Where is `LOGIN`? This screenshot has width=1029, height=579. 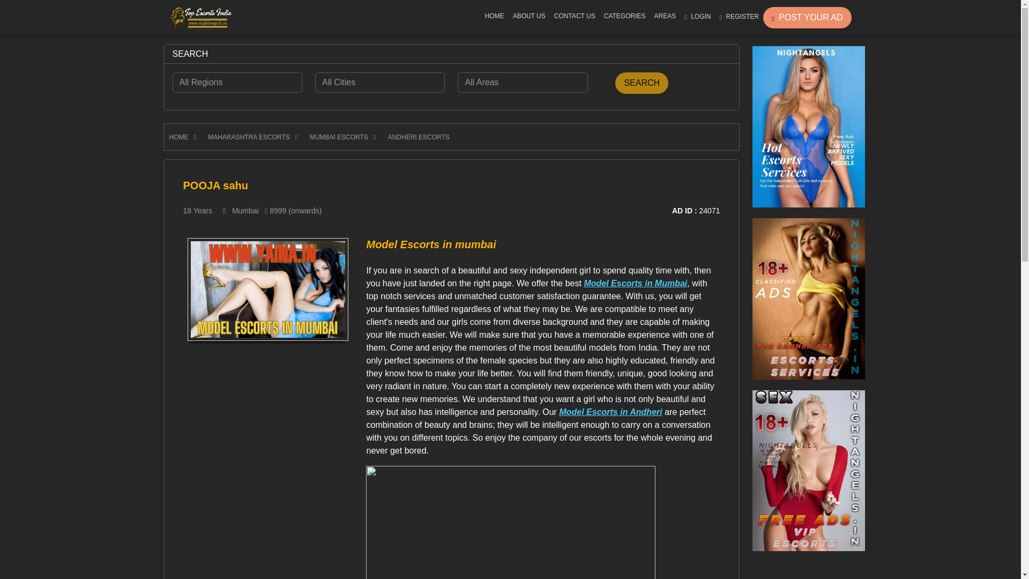 LOGIN is located at coordinates (698, 16).